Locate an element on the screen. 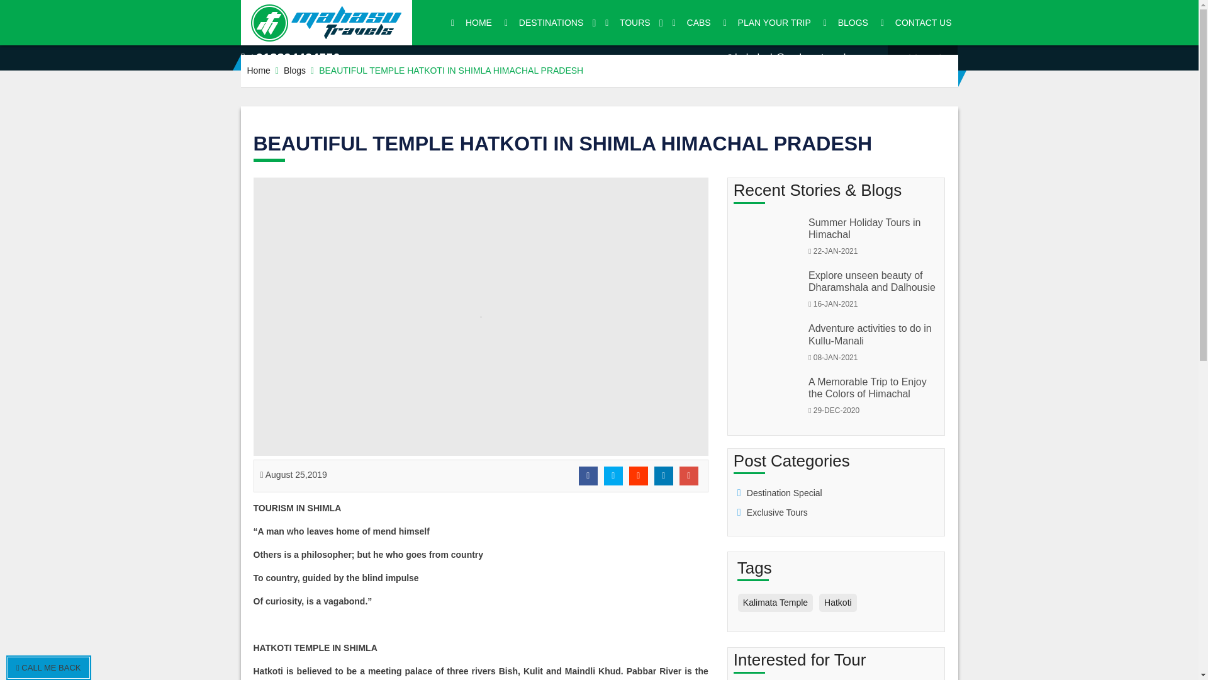 This screenshot has height=680, width=1208. Tours is located at coordinates (632, 23).